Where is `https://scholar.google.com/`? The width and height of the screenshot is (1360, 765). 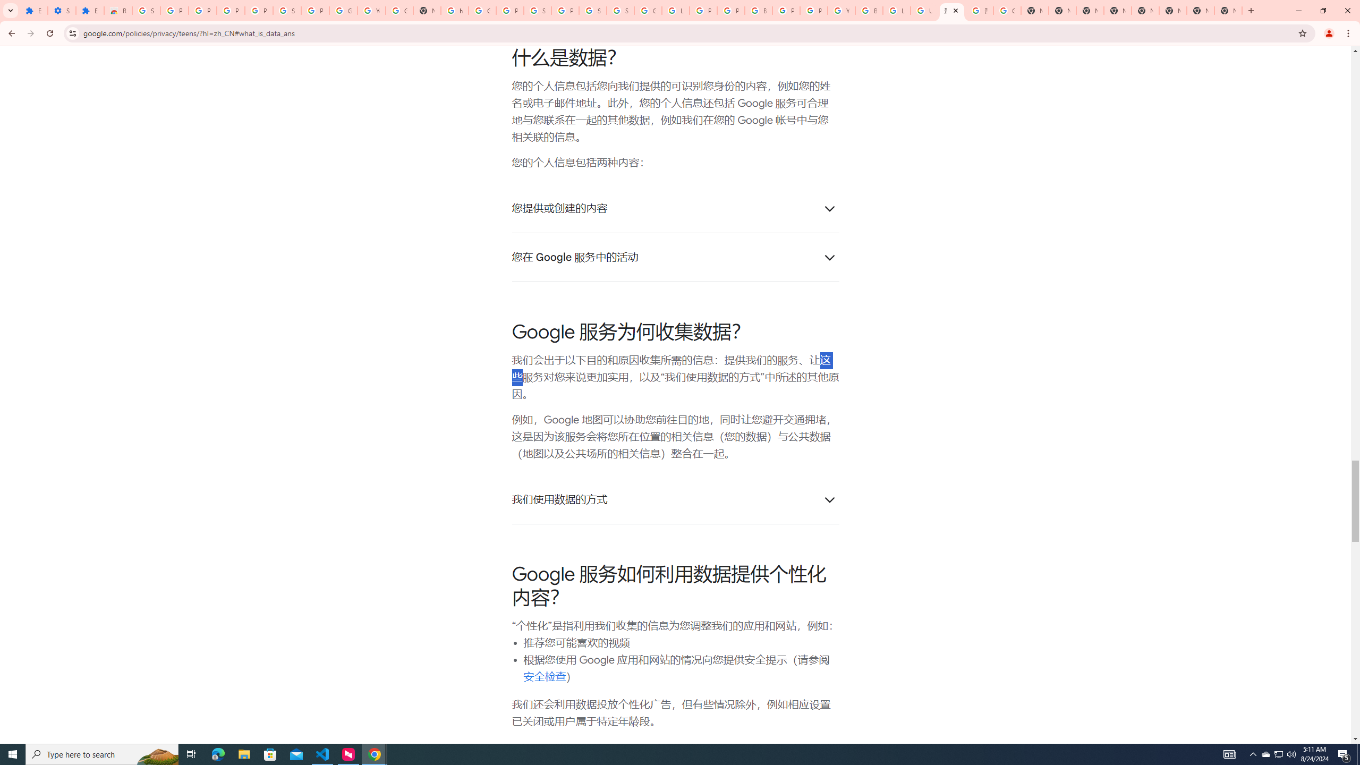 https://scholar.google.com/ is located at coordinates (455, 11).